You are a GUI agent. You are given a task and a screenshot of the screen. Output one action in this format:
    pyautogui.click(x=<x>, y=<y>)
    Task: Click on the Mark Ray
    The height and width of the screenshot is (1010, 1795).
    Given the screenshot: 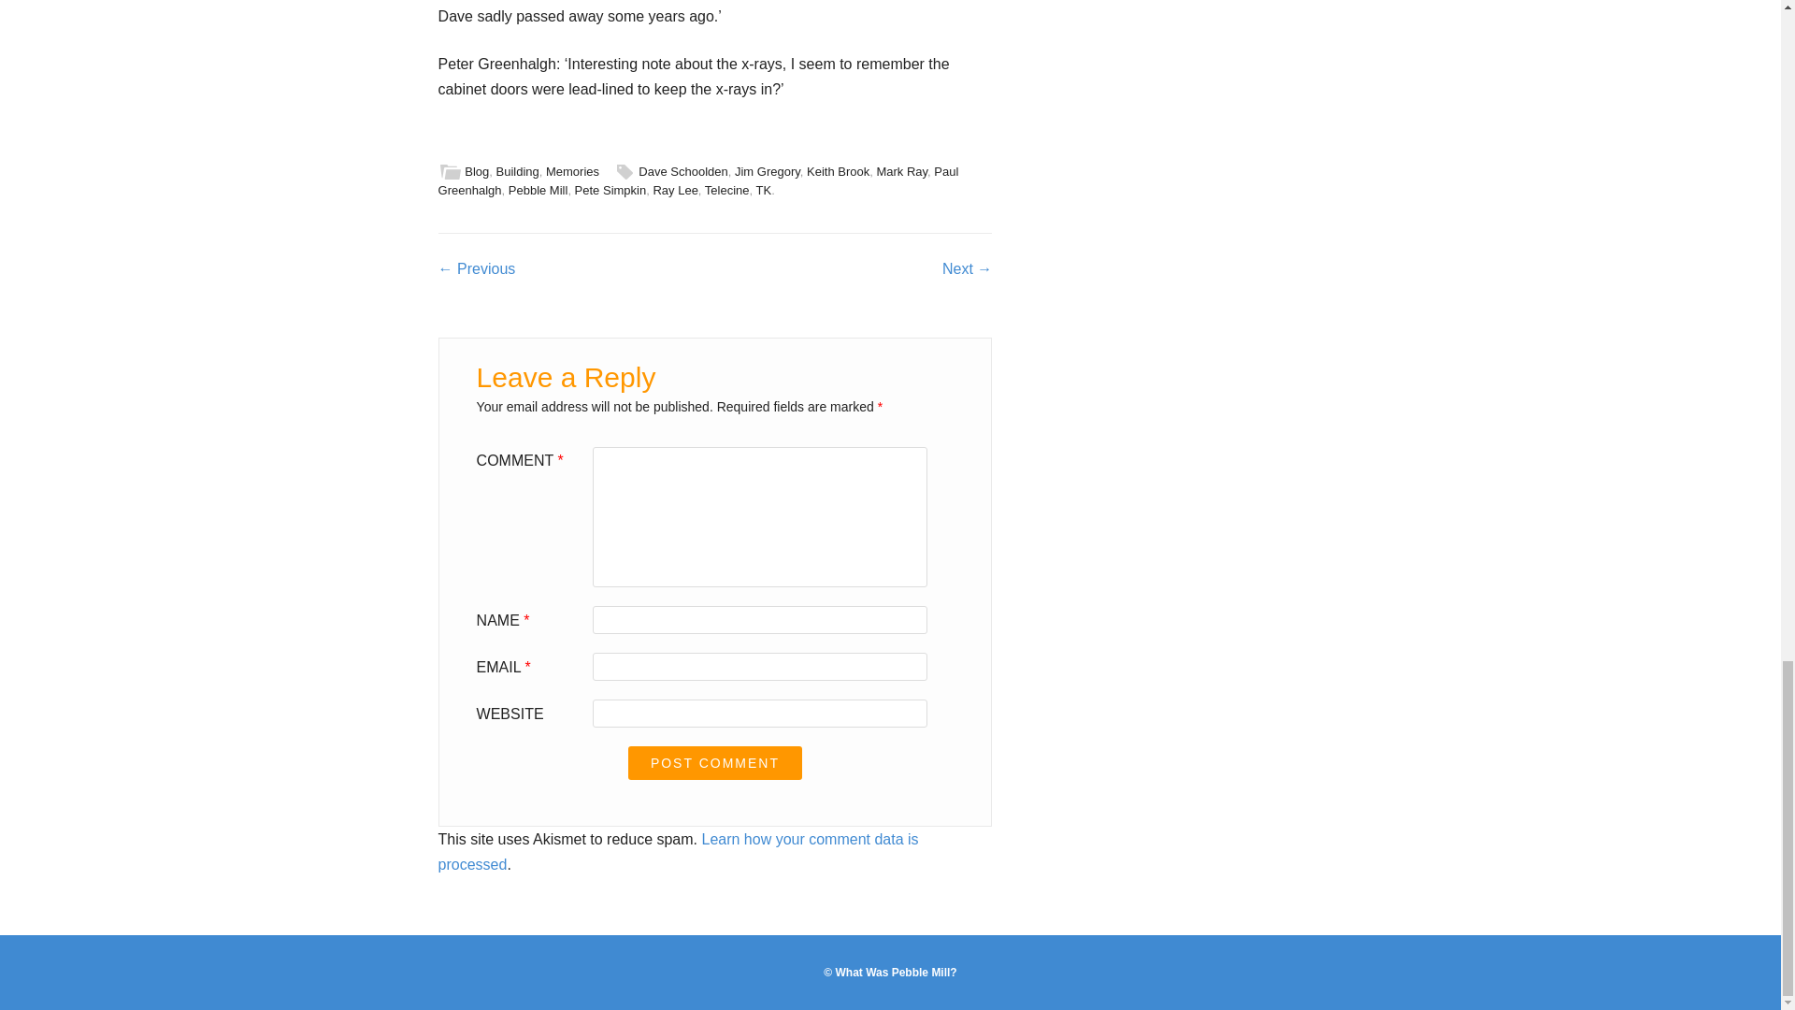 What is the action you would take?
    pyautogui.click(x=901, y=172)
    